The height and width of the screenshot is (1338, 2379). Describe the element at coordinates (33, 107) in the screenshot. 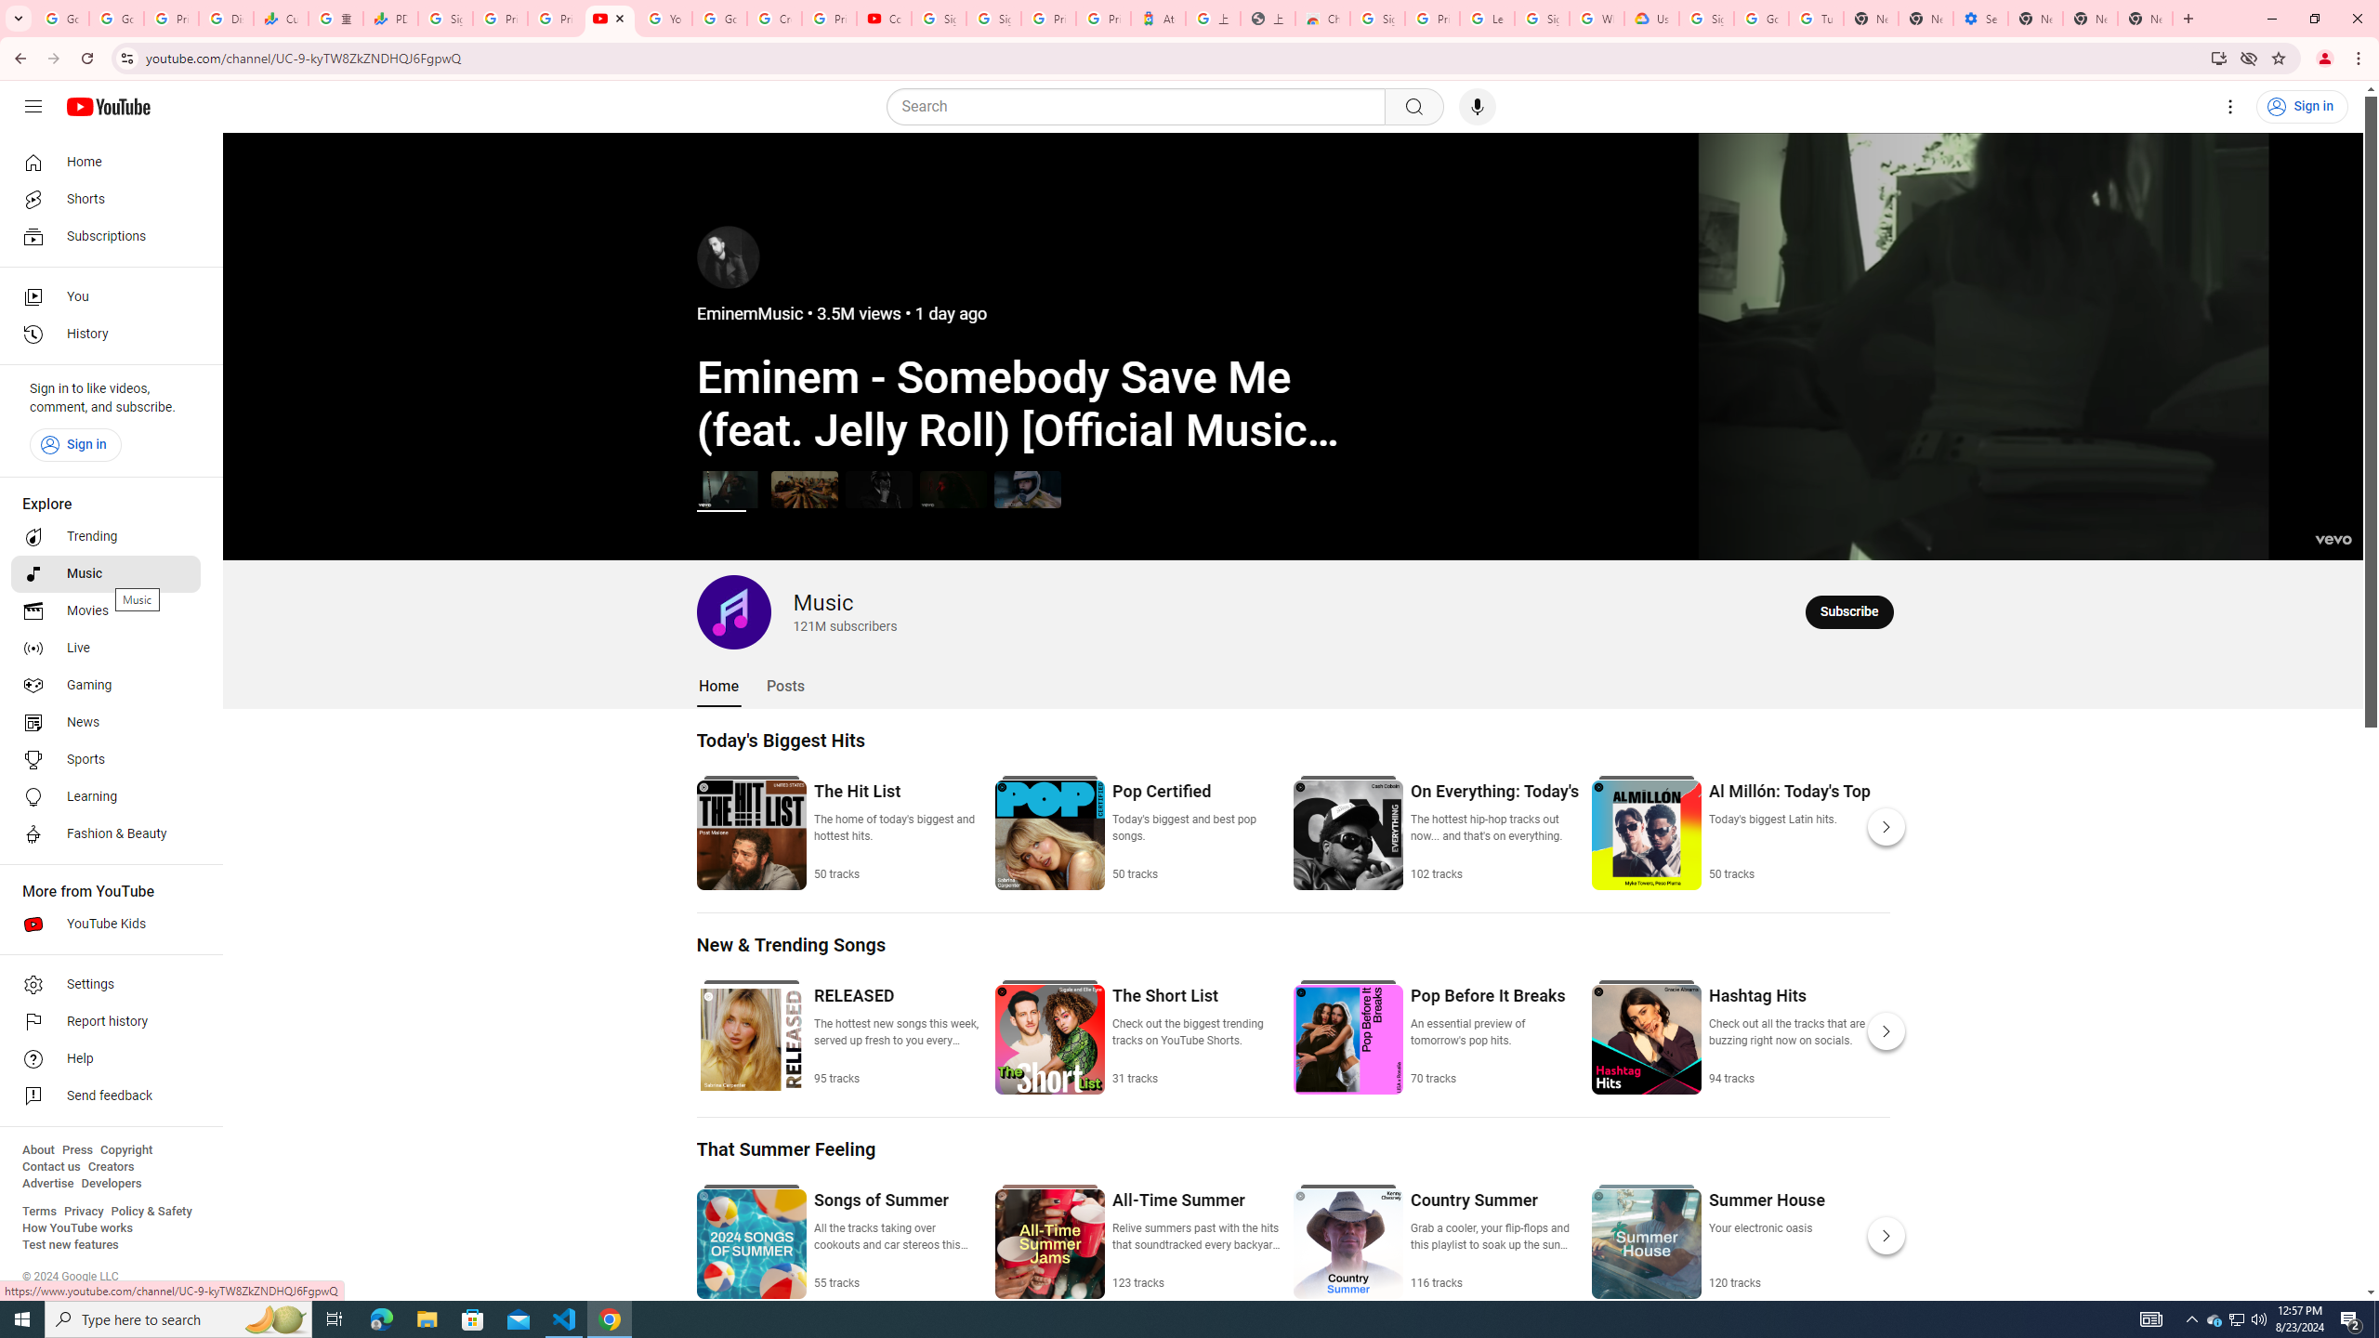

I see `Guide` at that location.